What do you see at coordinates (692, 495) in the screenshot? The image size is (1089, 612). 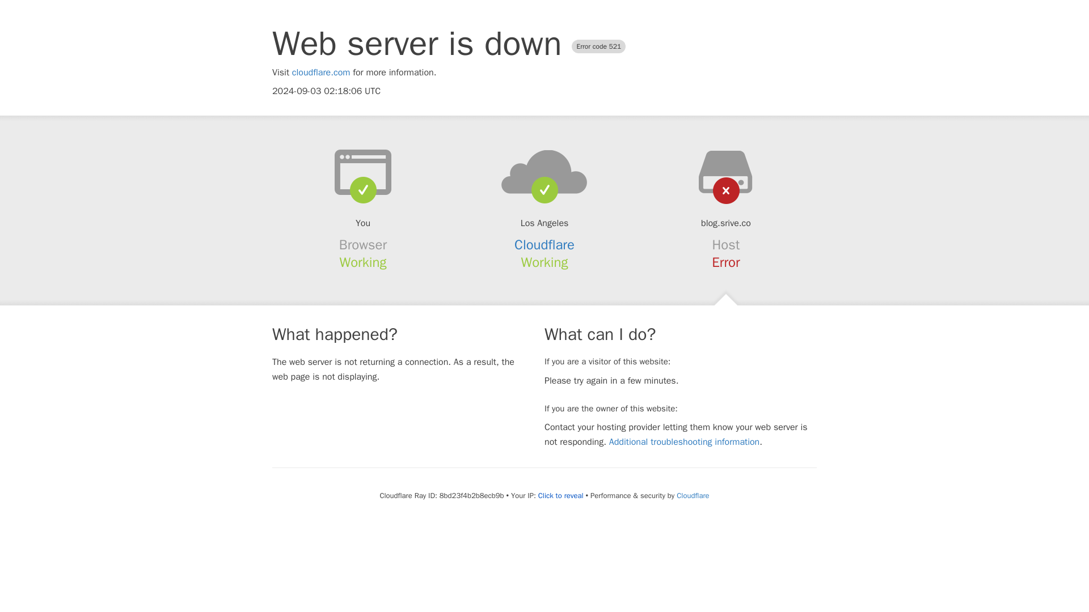 I see `Cloudflare` at bounding box center [692, 495].